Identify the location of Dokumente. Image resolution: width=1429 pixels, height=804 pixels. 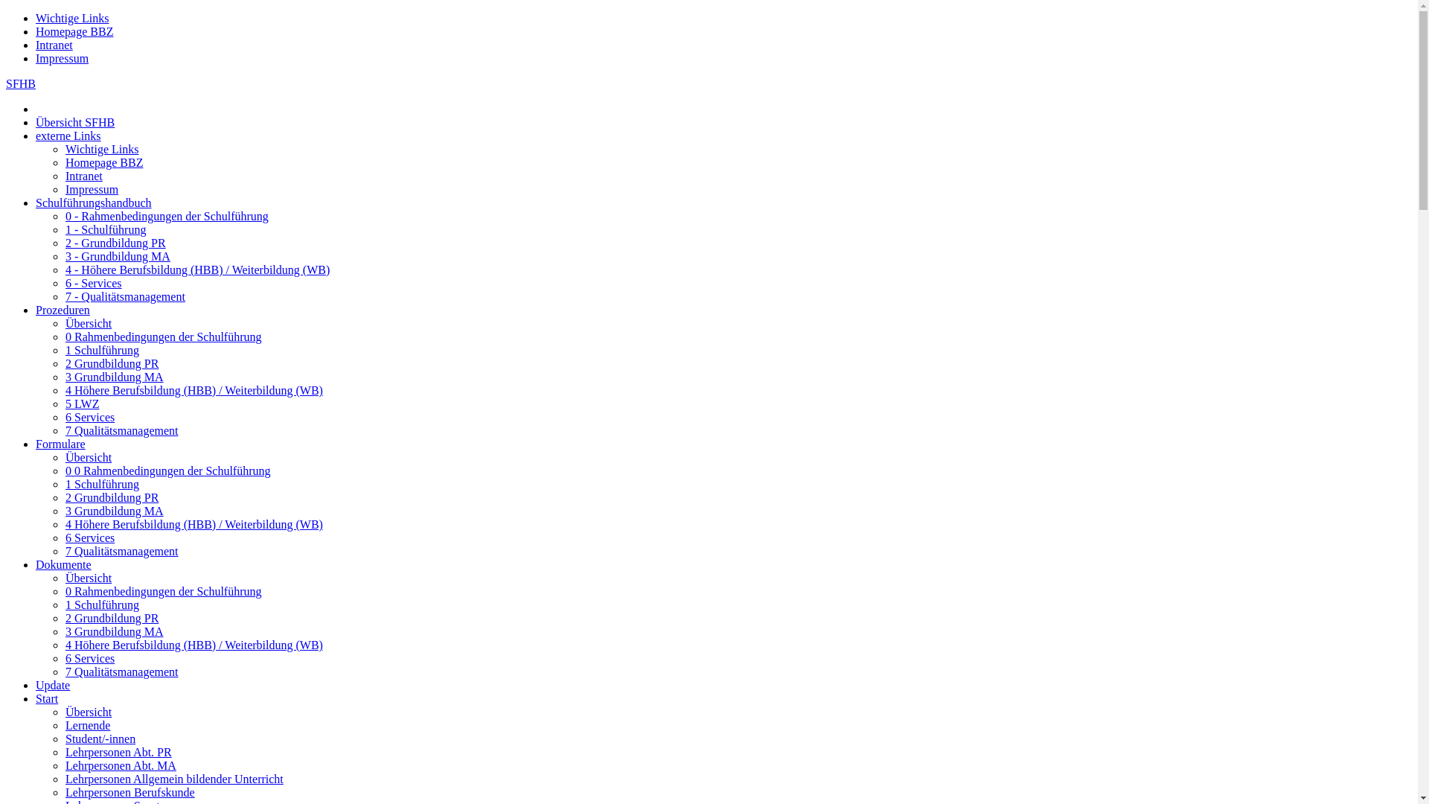
(63, 564).